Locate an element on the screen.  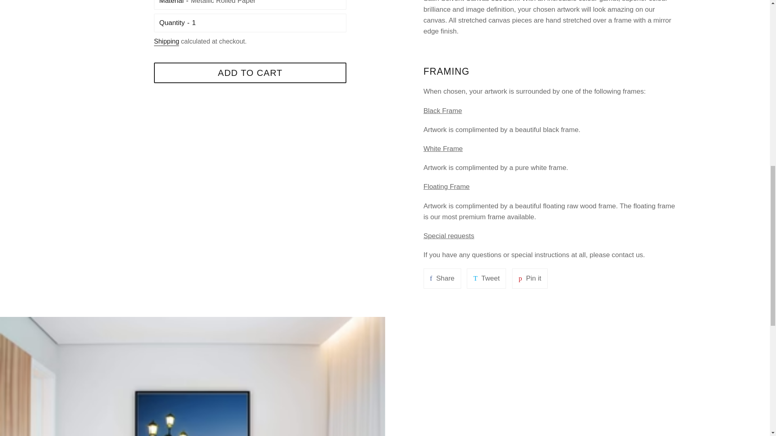
1 is located at coordinates (167, 42).